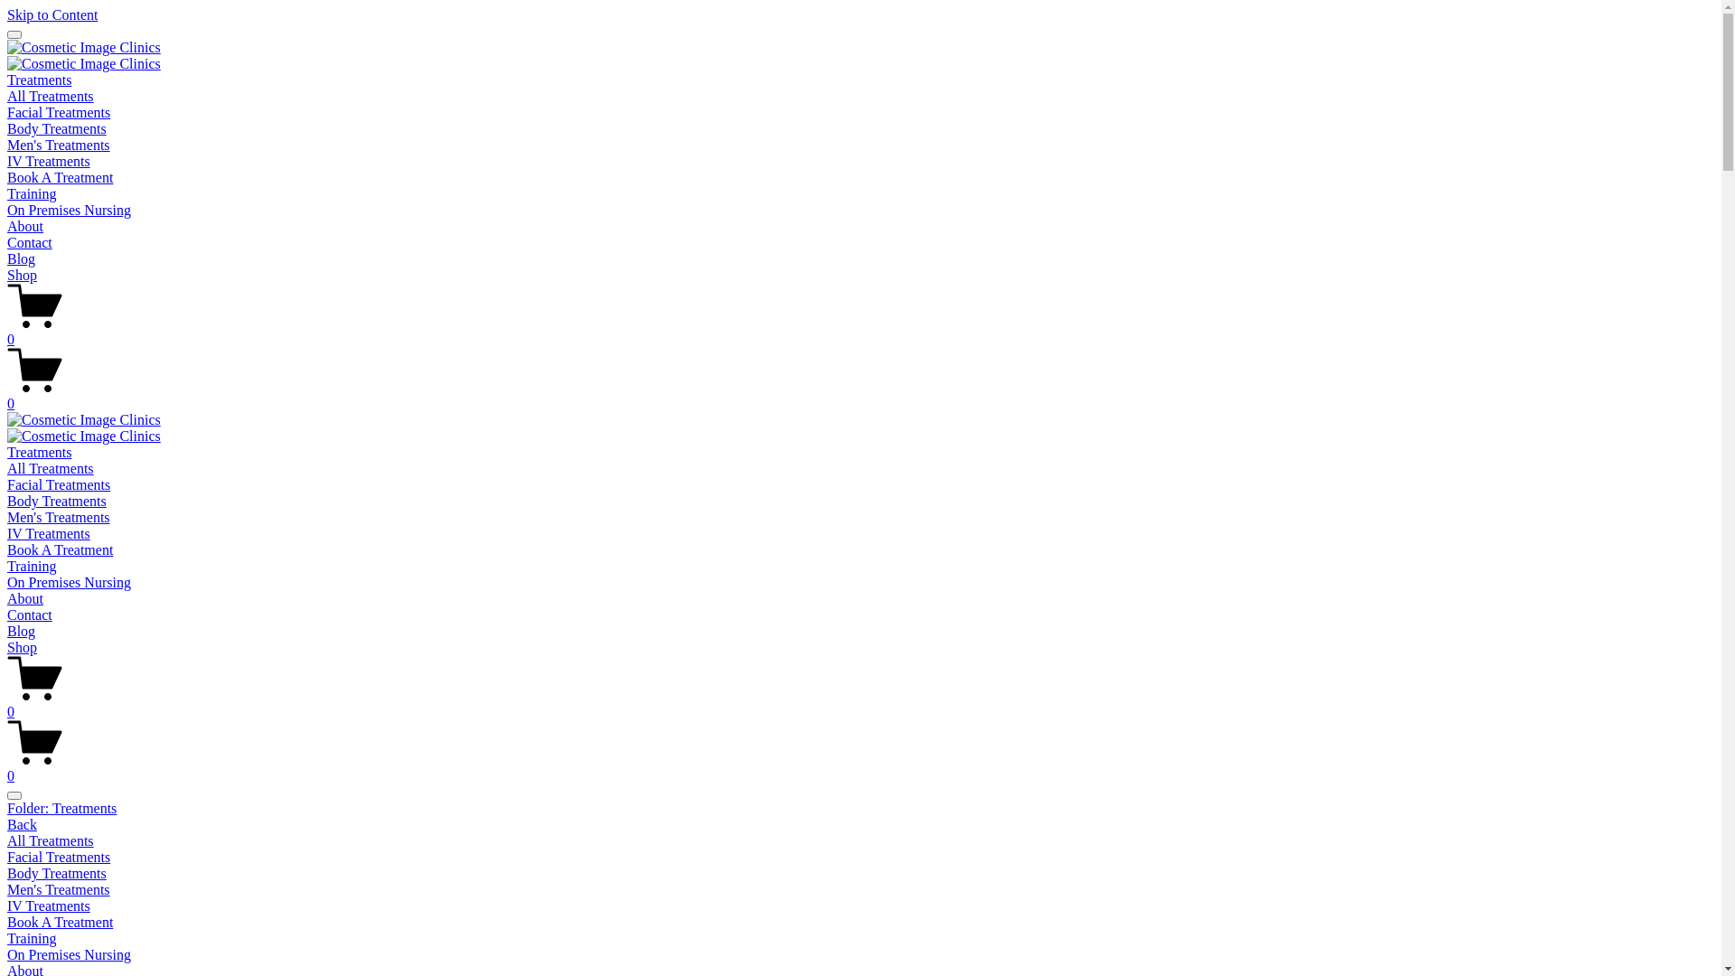 Image resolution: width=1735 pixels, height=976 pixels. I want to click on On Premises Nursing, so click(860, 955).